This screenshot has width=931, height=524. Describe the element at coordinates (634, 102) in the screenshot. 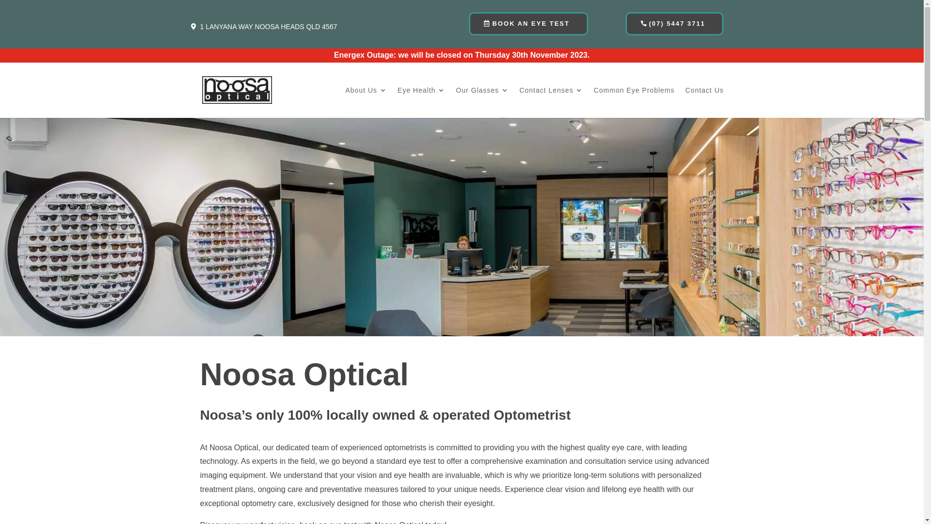

I see `Common Eye Problems` at that location.